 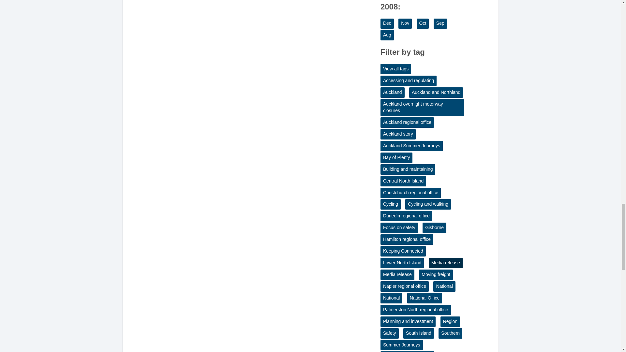 I want to click on View items tagged Auckland story, so click(x=398, y=134).